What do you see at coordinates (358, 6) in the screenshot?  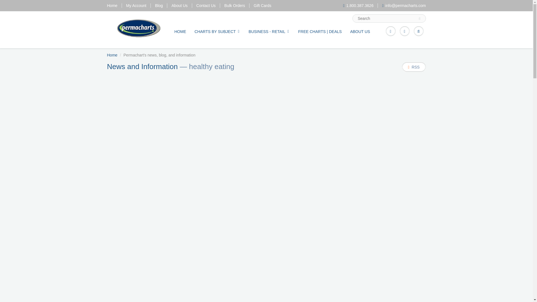 I see `1.800.387.3626` at bounding box center [358, 6].